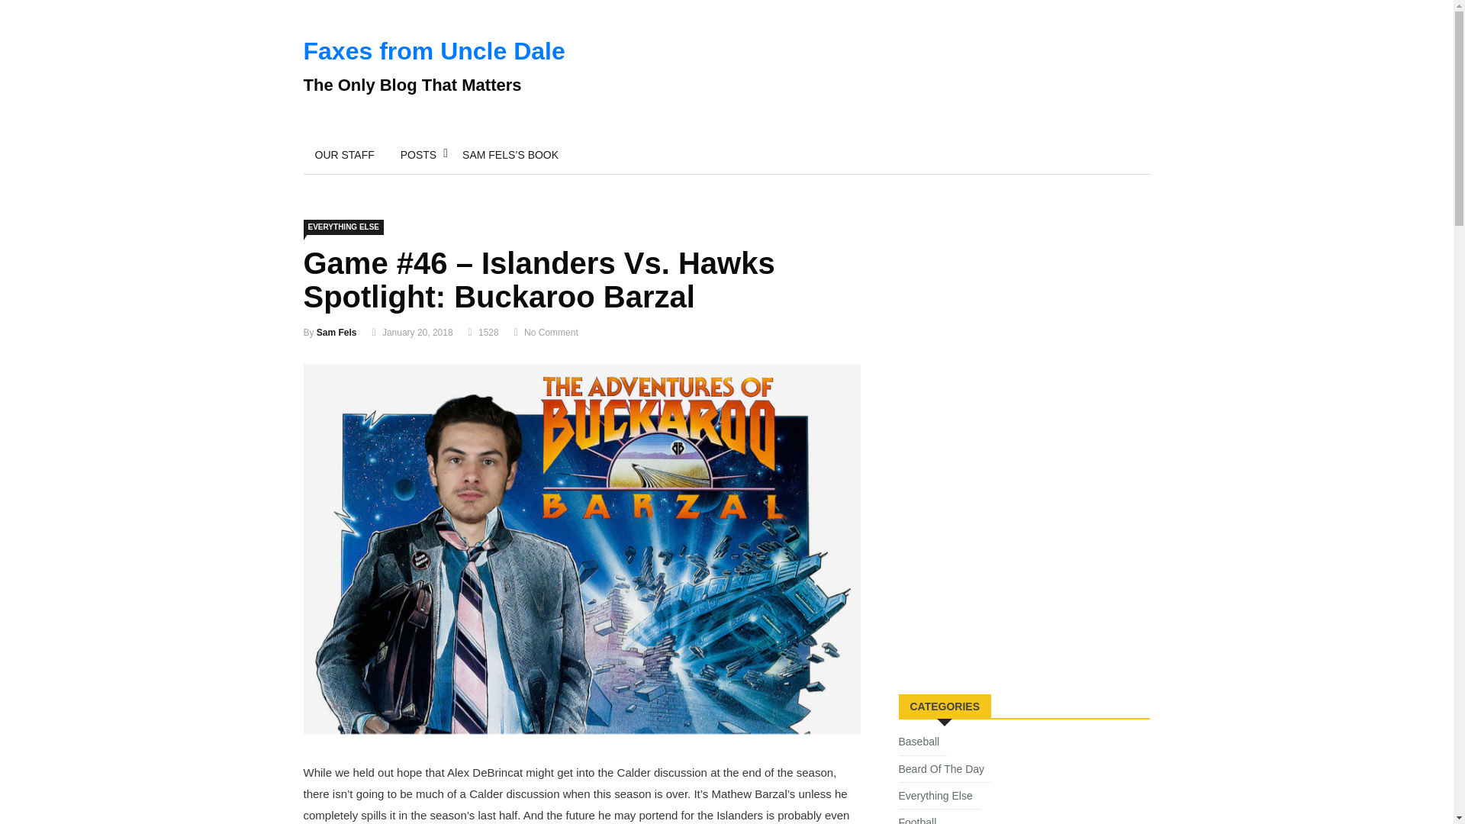  Describe the element at coordinates (418, 154) in the screenshot. I see `POSTS` at that location.